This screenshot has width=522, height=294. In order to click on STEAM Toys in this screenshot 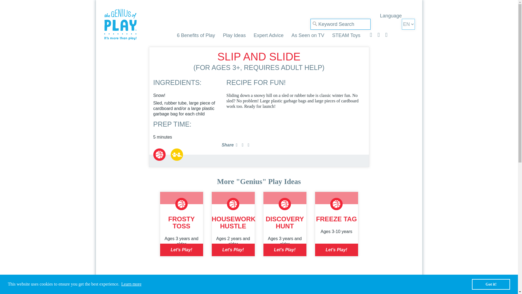, I will do `click(346, 35)`.